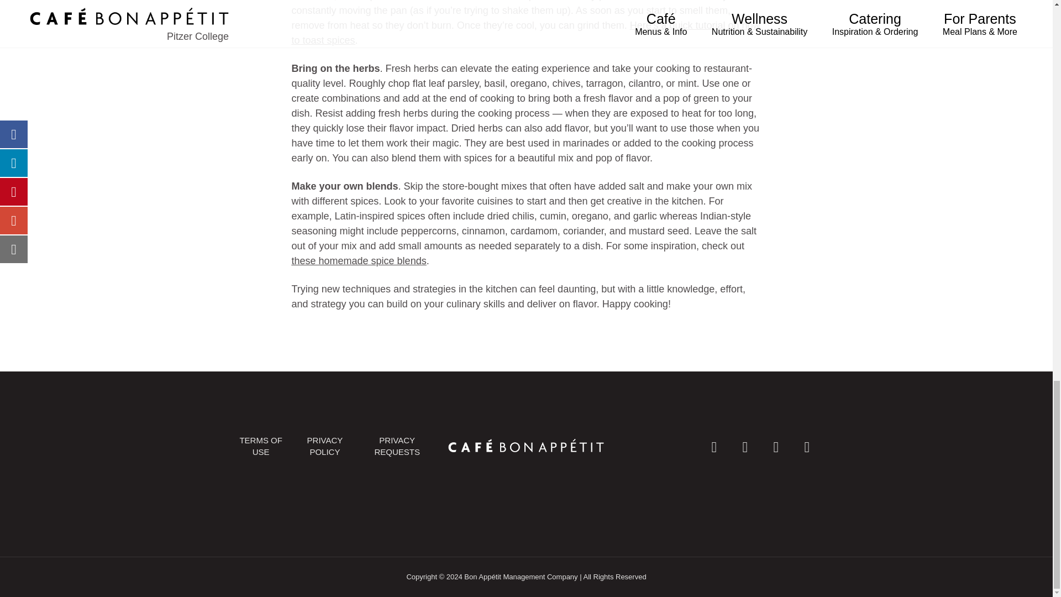 Image resolution: width=1061 pixels, height=597 pixels. I want to click on Follow us on LinkedIn, so click(806, 446).